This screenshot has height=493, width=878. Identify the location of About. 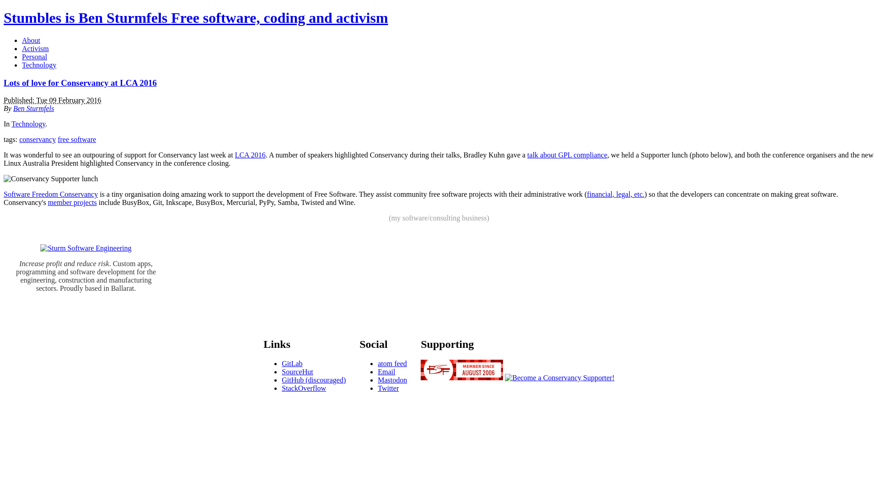
(31, 40).